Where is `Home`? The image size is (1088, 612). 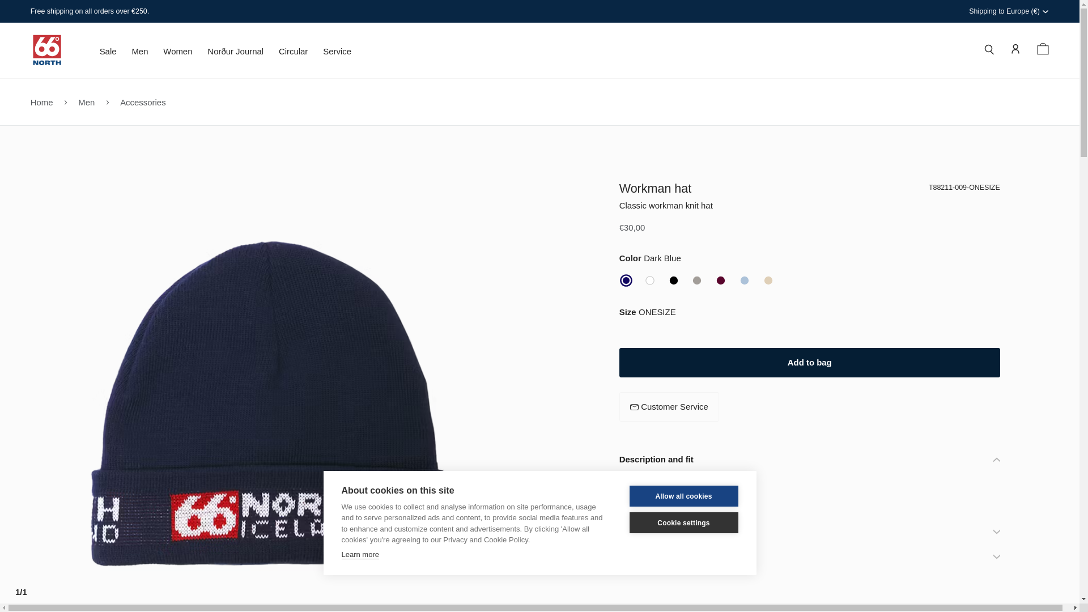
Home is located at coordinates (42, 101).